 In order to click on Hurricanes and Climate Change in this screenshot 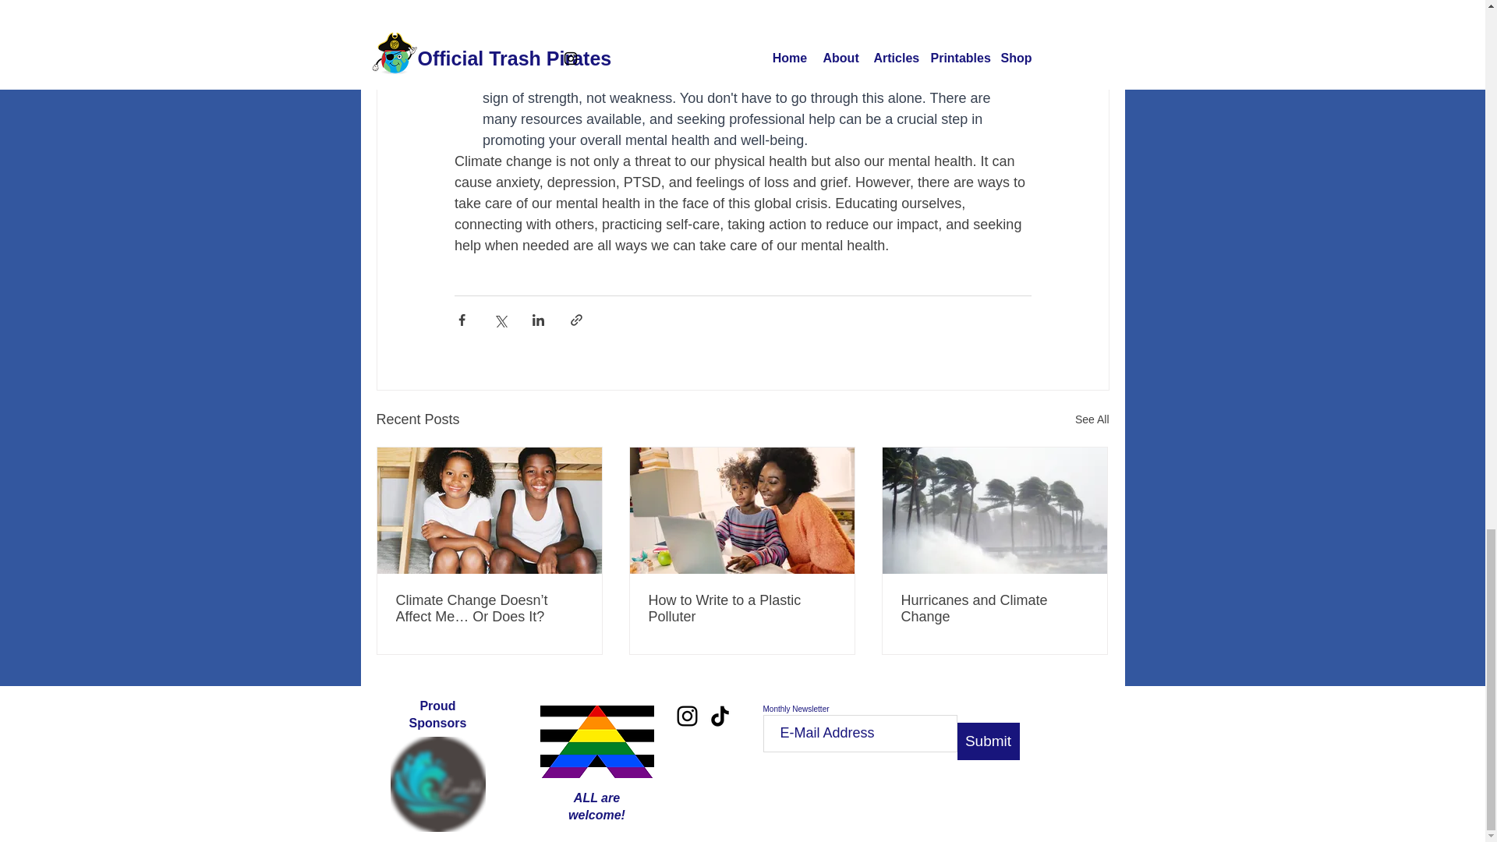, I will do `click(994, 609)`.